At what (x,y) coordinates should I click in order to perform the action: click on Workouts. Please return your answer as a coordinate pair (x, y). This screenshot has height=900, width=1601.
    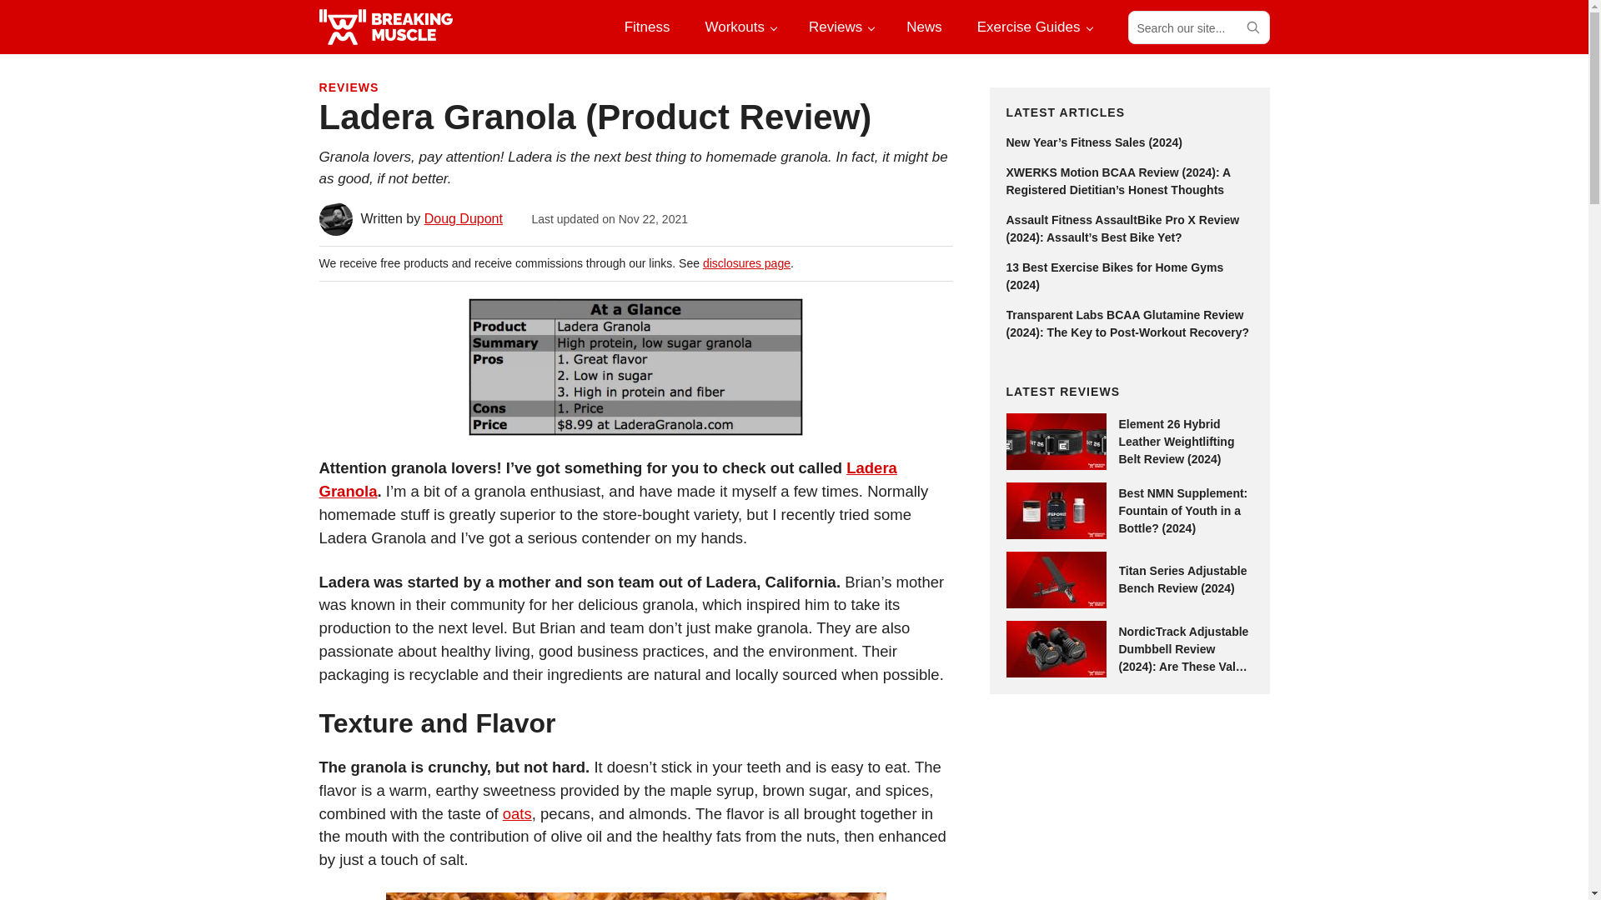
    Looking at the image, I should click on (739, 27).